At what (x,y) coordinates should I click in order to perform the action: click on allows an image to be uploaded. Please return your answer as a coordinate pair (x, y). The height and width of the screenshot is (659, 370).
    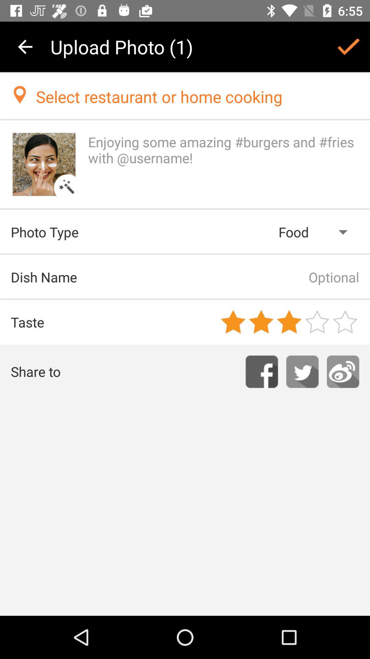
    Looking at the image, I should click on (44, 164).